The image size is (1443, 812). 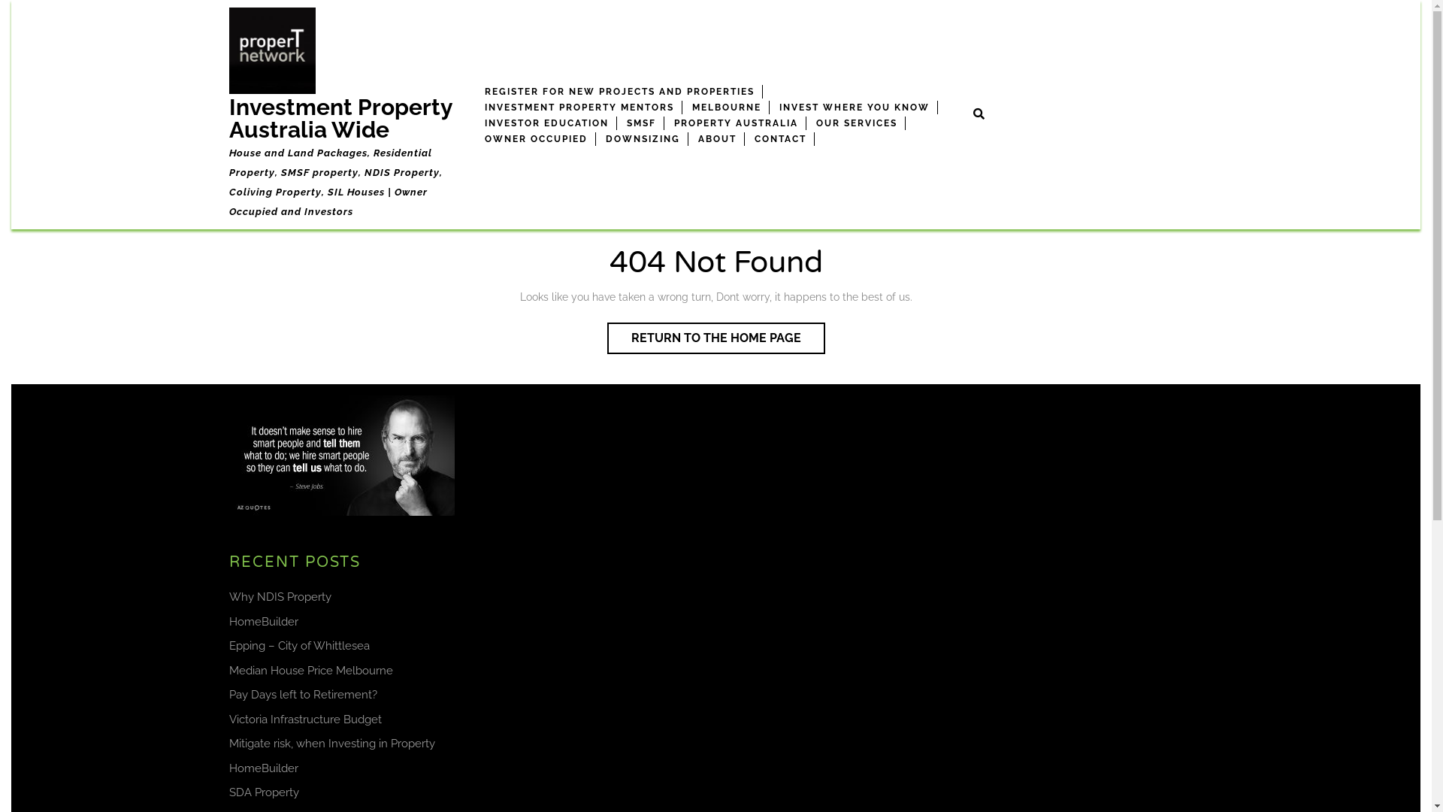 What do you see at coordinates (310, 670) in the screenshot?
I see `Median House Price Melbourne` at bounding box center [310, 670].